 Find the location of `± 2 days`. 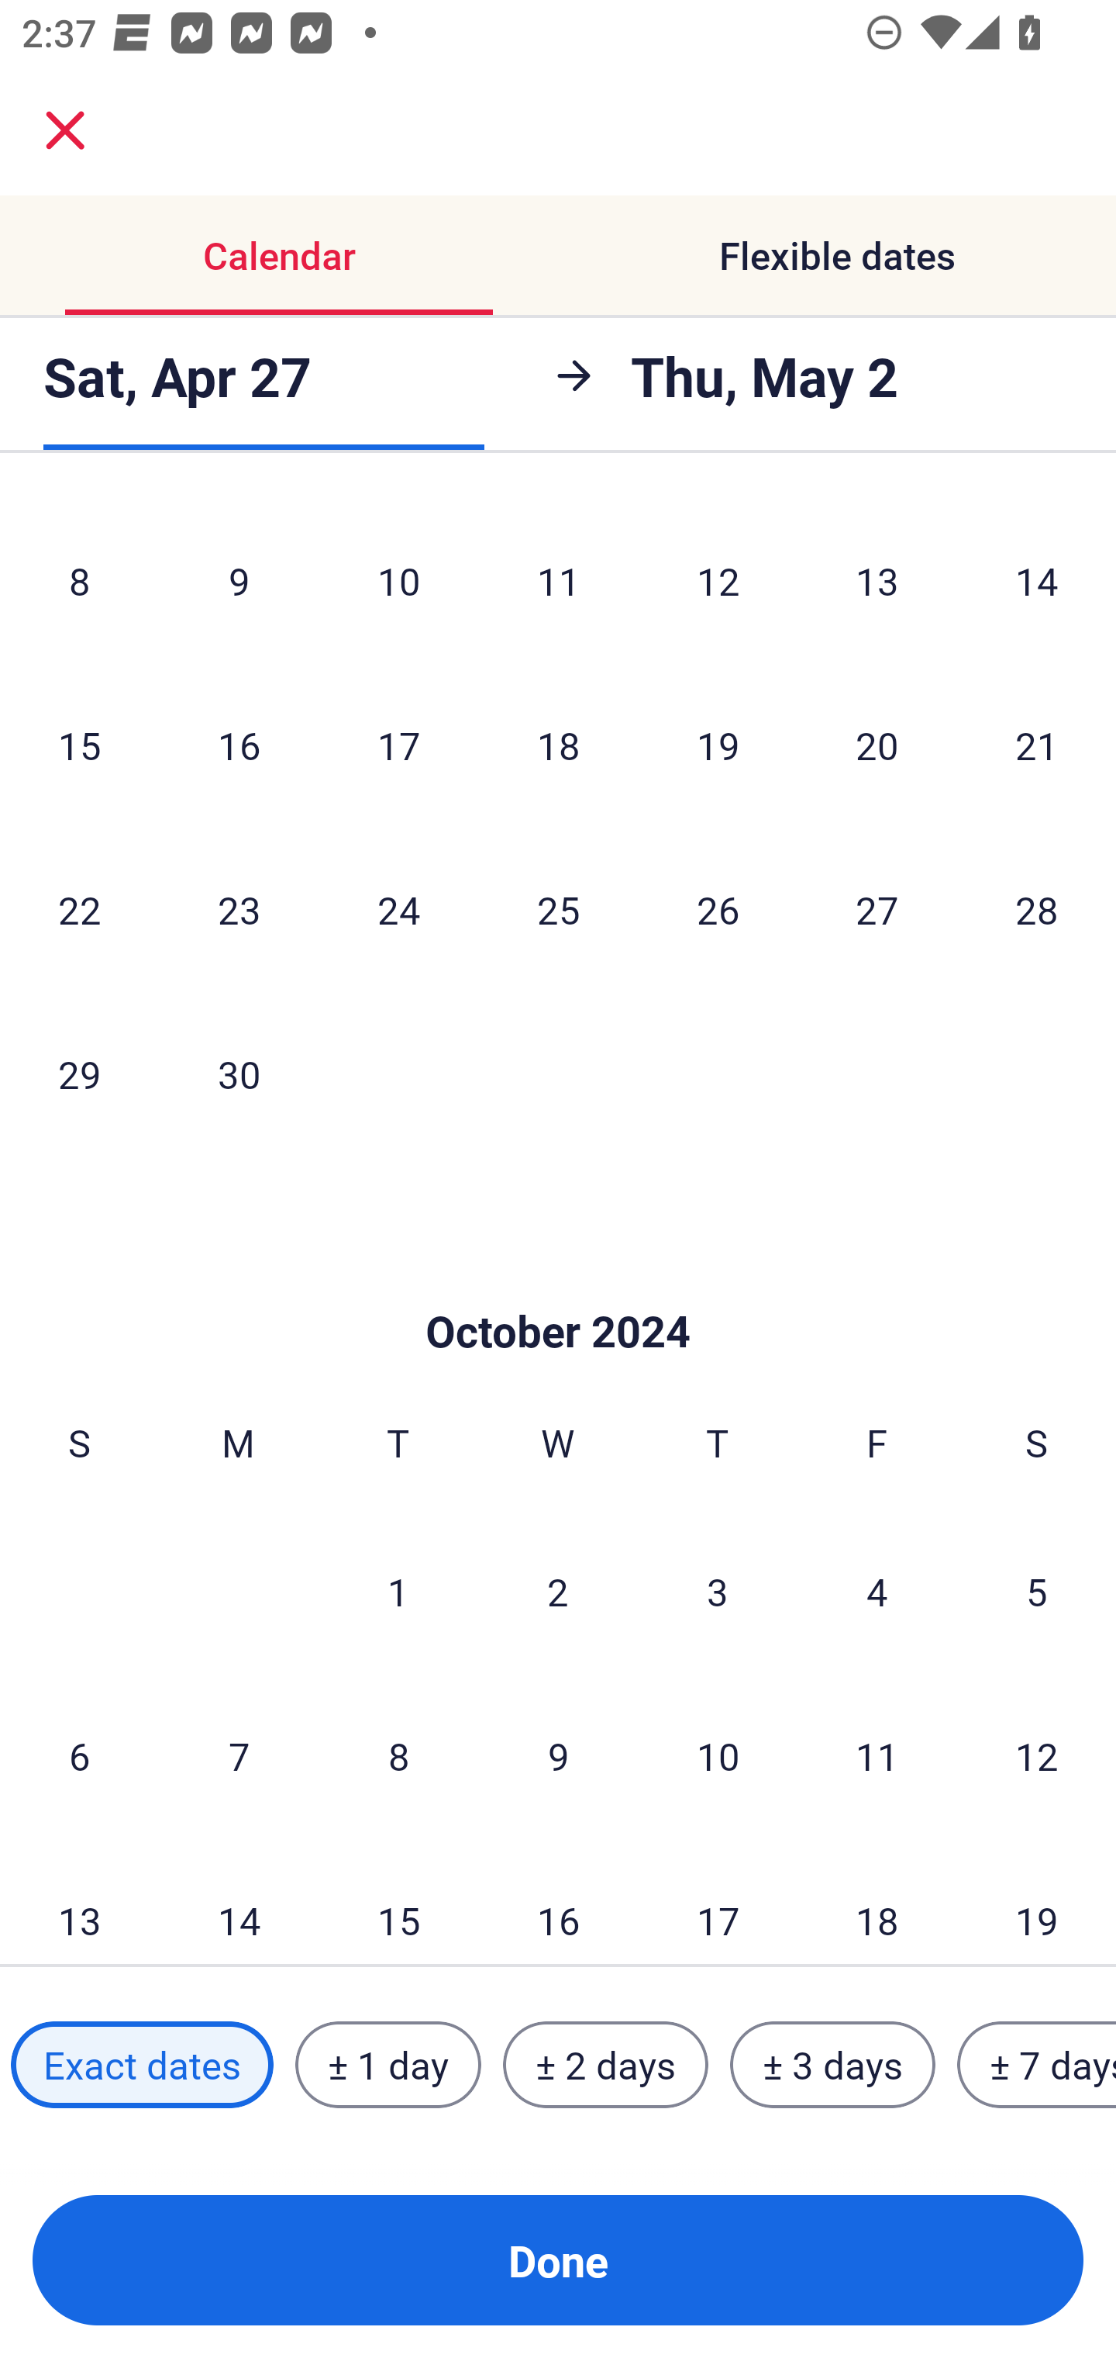

± 2 days is located at coordinates (606, 2064).